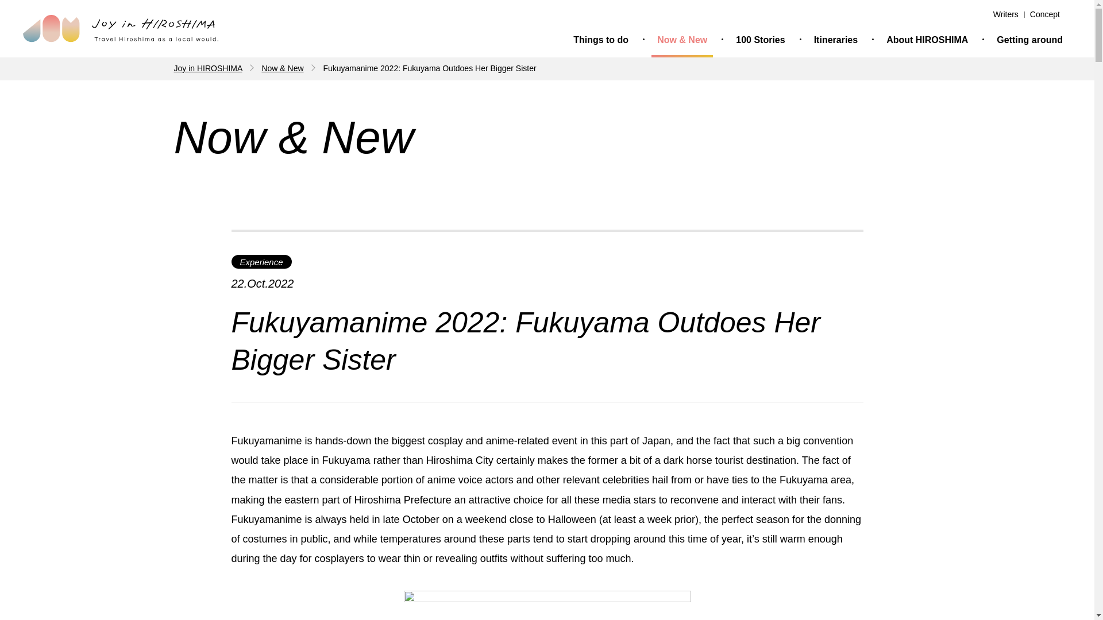 The height and width of the screenshot is (620, 1103). Describe the element at coordinates (601, 42) in the screenshot. I see `Things to do` at that location.